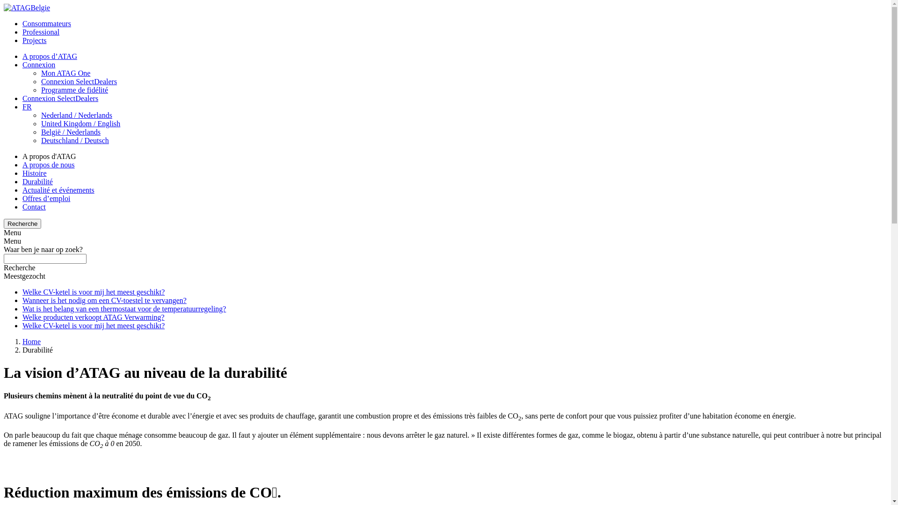 The image size is (898, 505). What do you see at coordinates (94, 325) in the screenshot?
I see `Welke CV-ketel is voor mij het meest geschikt?` at bounding box center [94, 325].